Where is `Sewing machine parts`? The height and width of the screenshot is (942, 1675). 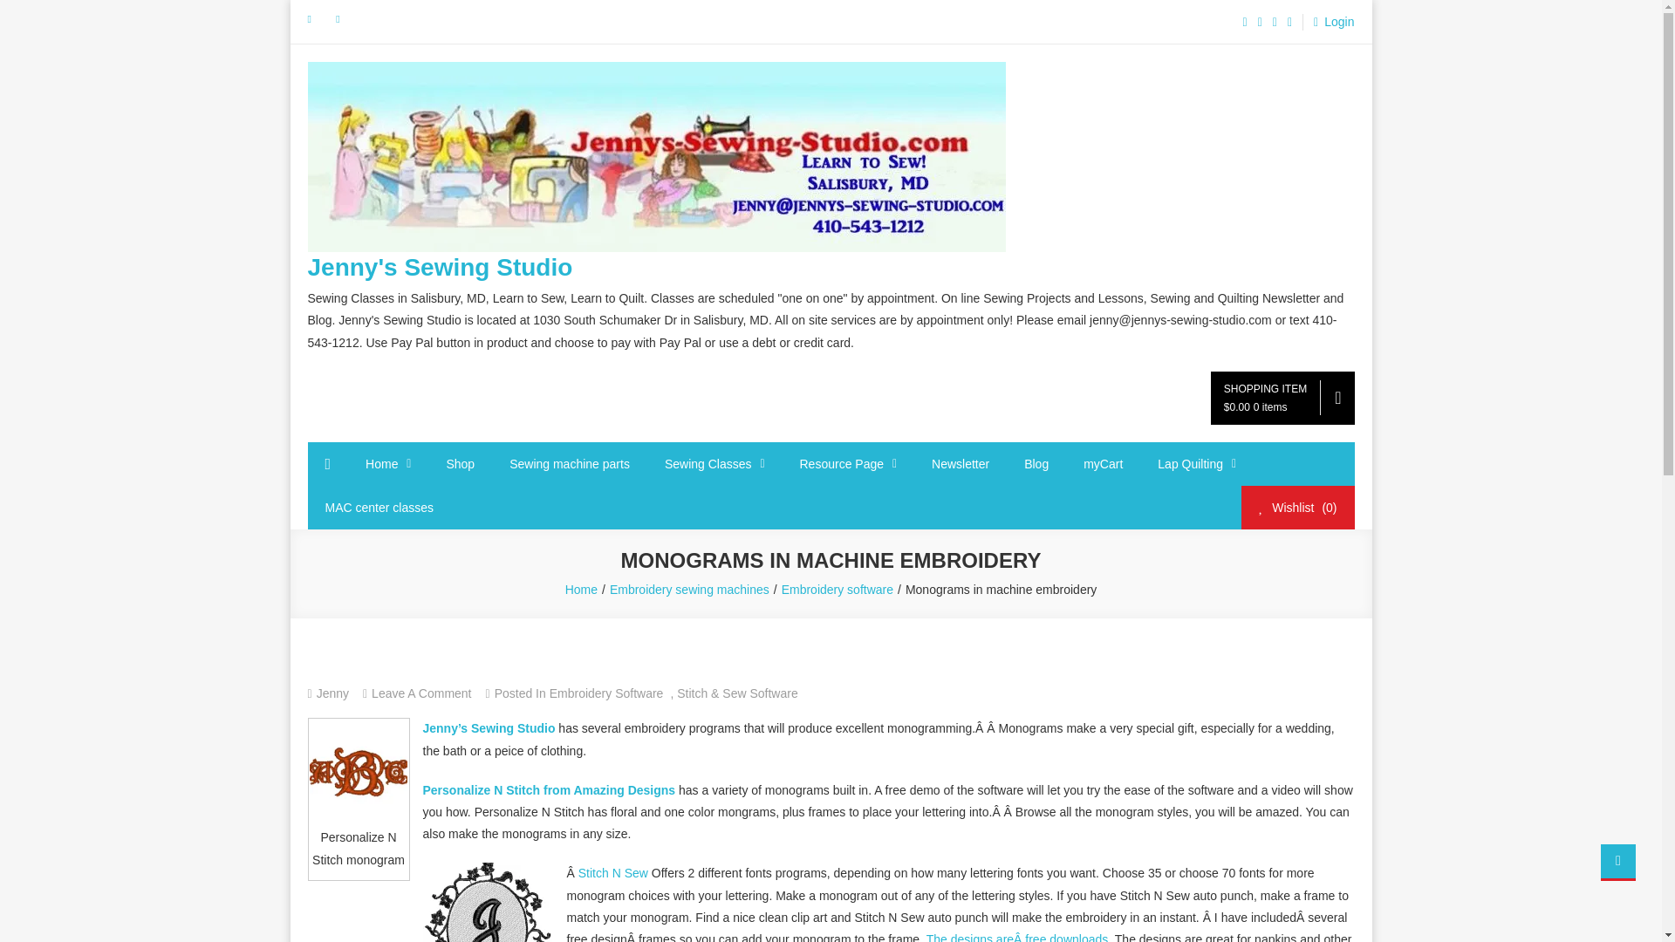 Sewing machine parts is located at coordinates (569, 464).